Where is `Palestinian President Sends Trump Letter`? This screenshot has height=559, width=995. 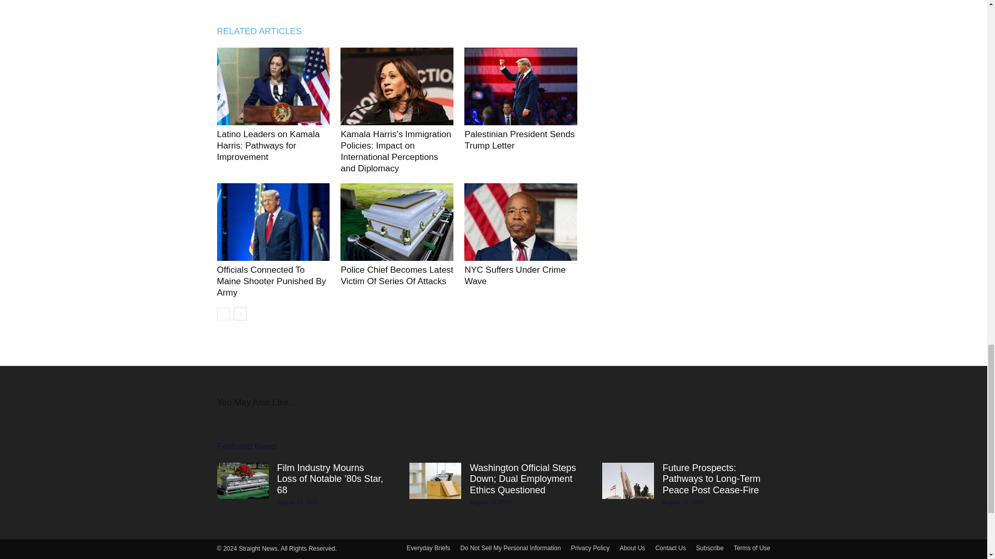
Palestinian President Sends Trump Letter is located at coordinates (520, 86).